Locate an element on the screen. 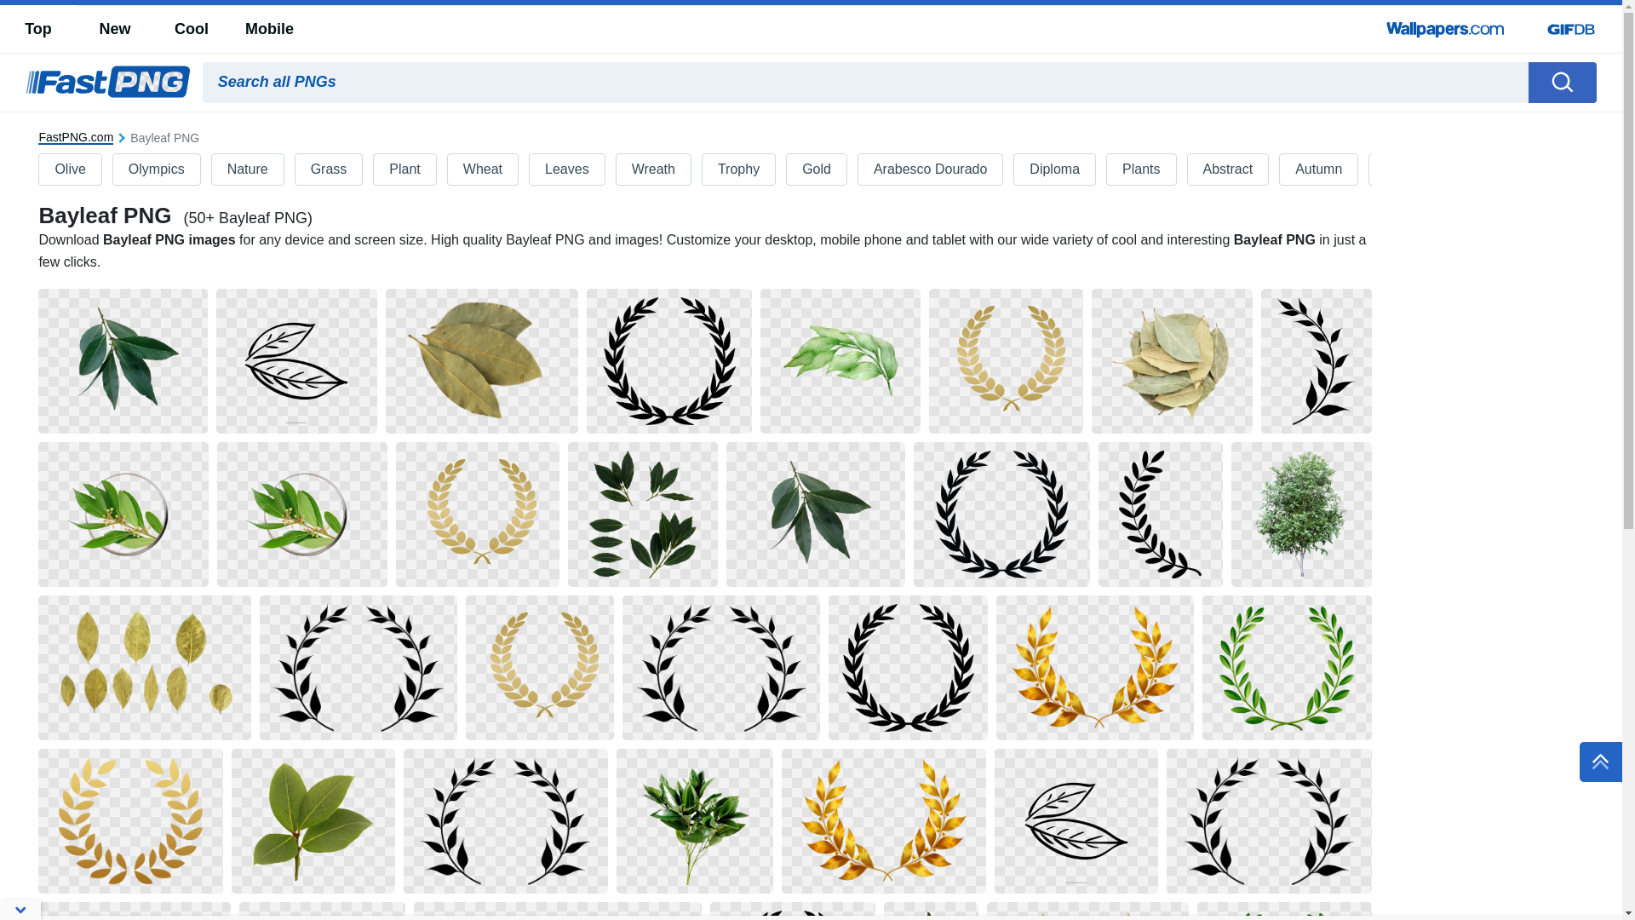 This screenshot has width=1635, height=920. Plant is located at coordinates (404, 170).